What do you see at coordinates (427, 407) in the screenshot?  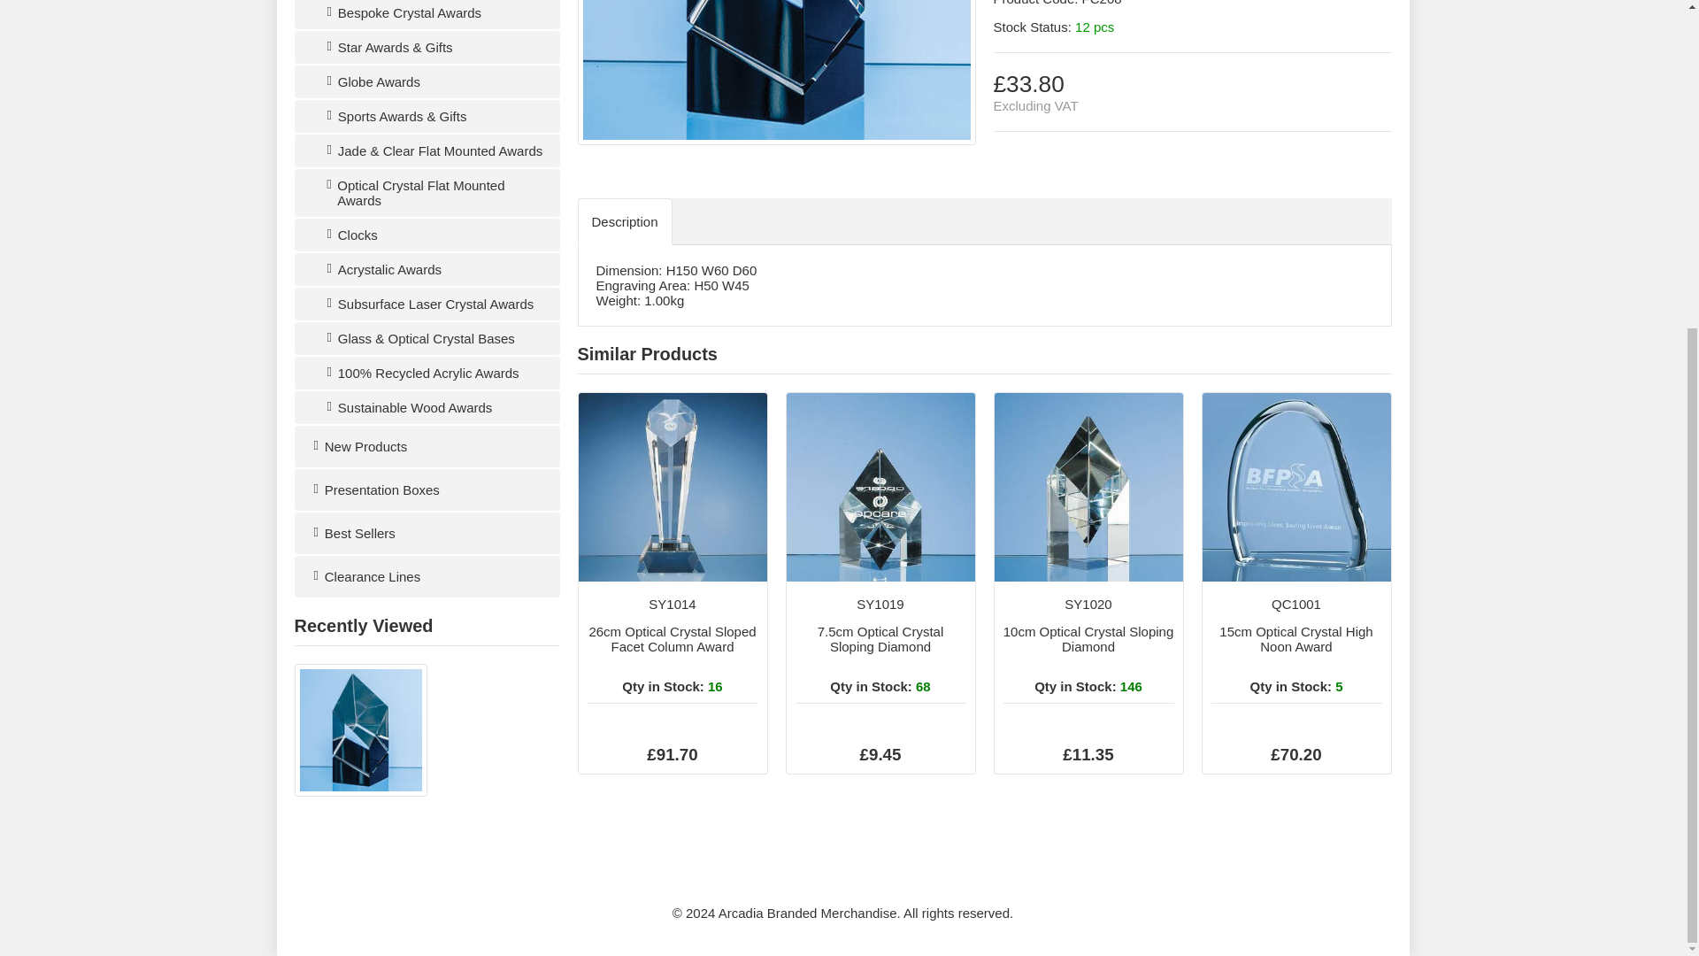 I see `Sustainable Wood Awards` at bounding box center [427, 407].